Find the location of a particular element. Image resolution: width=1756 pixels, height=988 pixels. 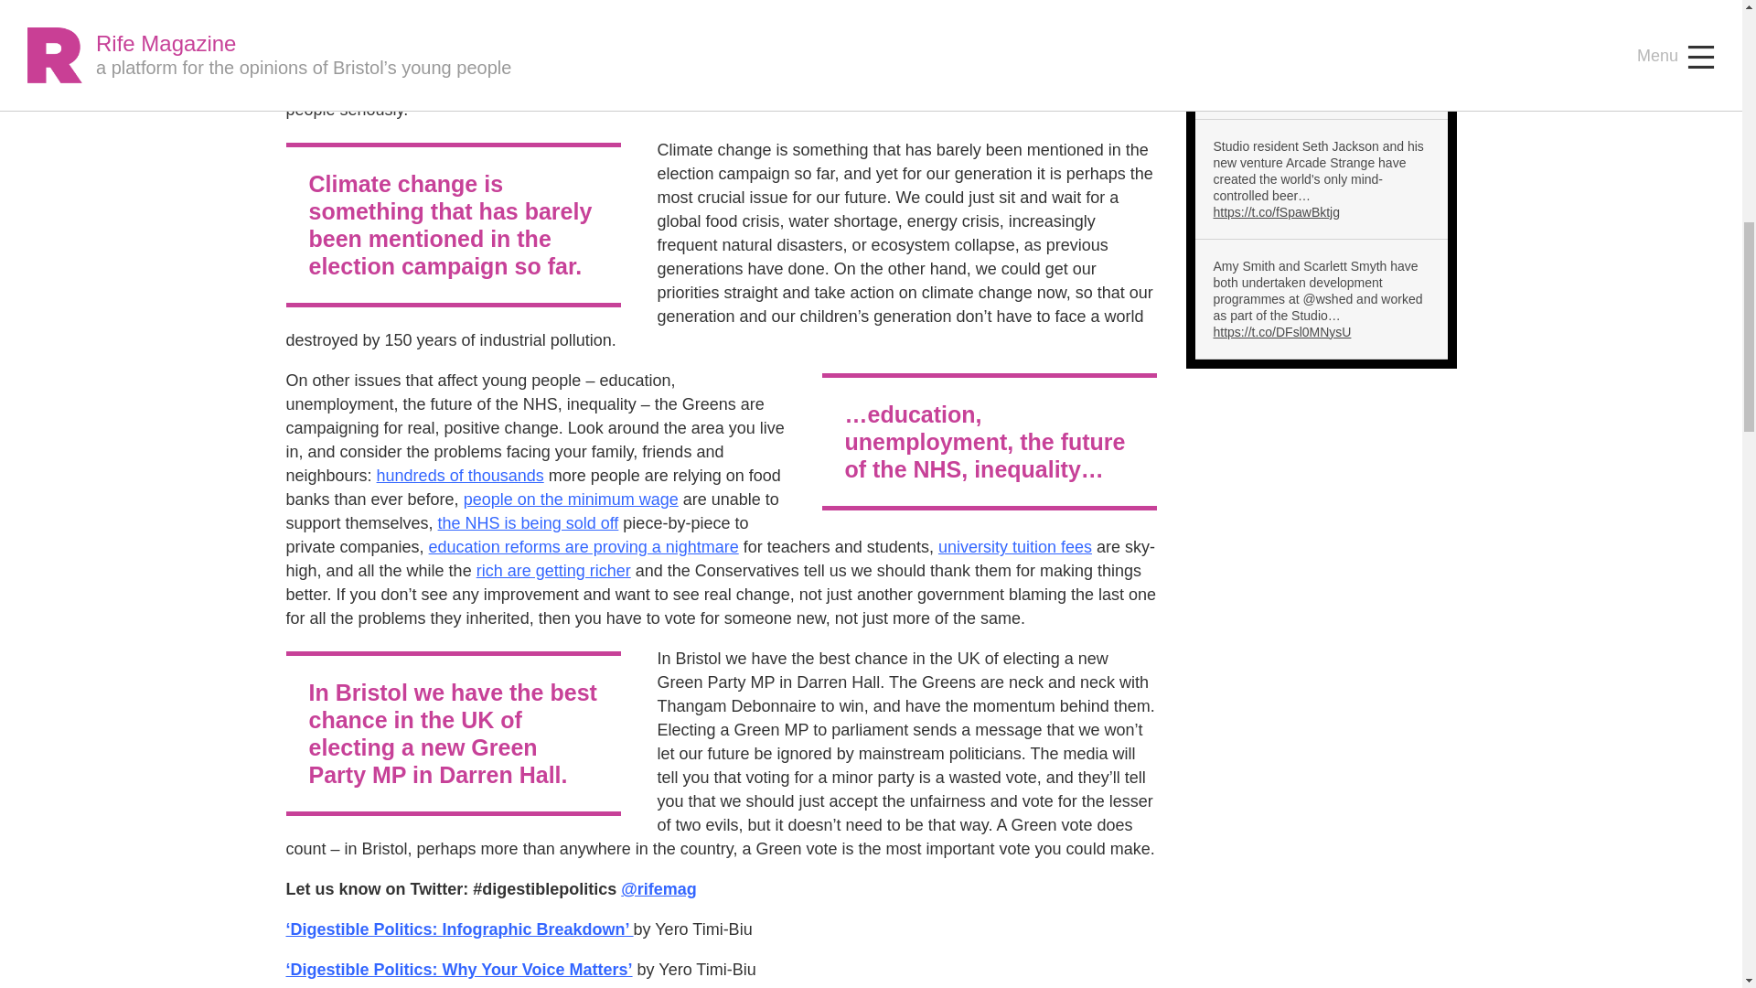

hundreds of thousands is located at coordinates (461, 476).